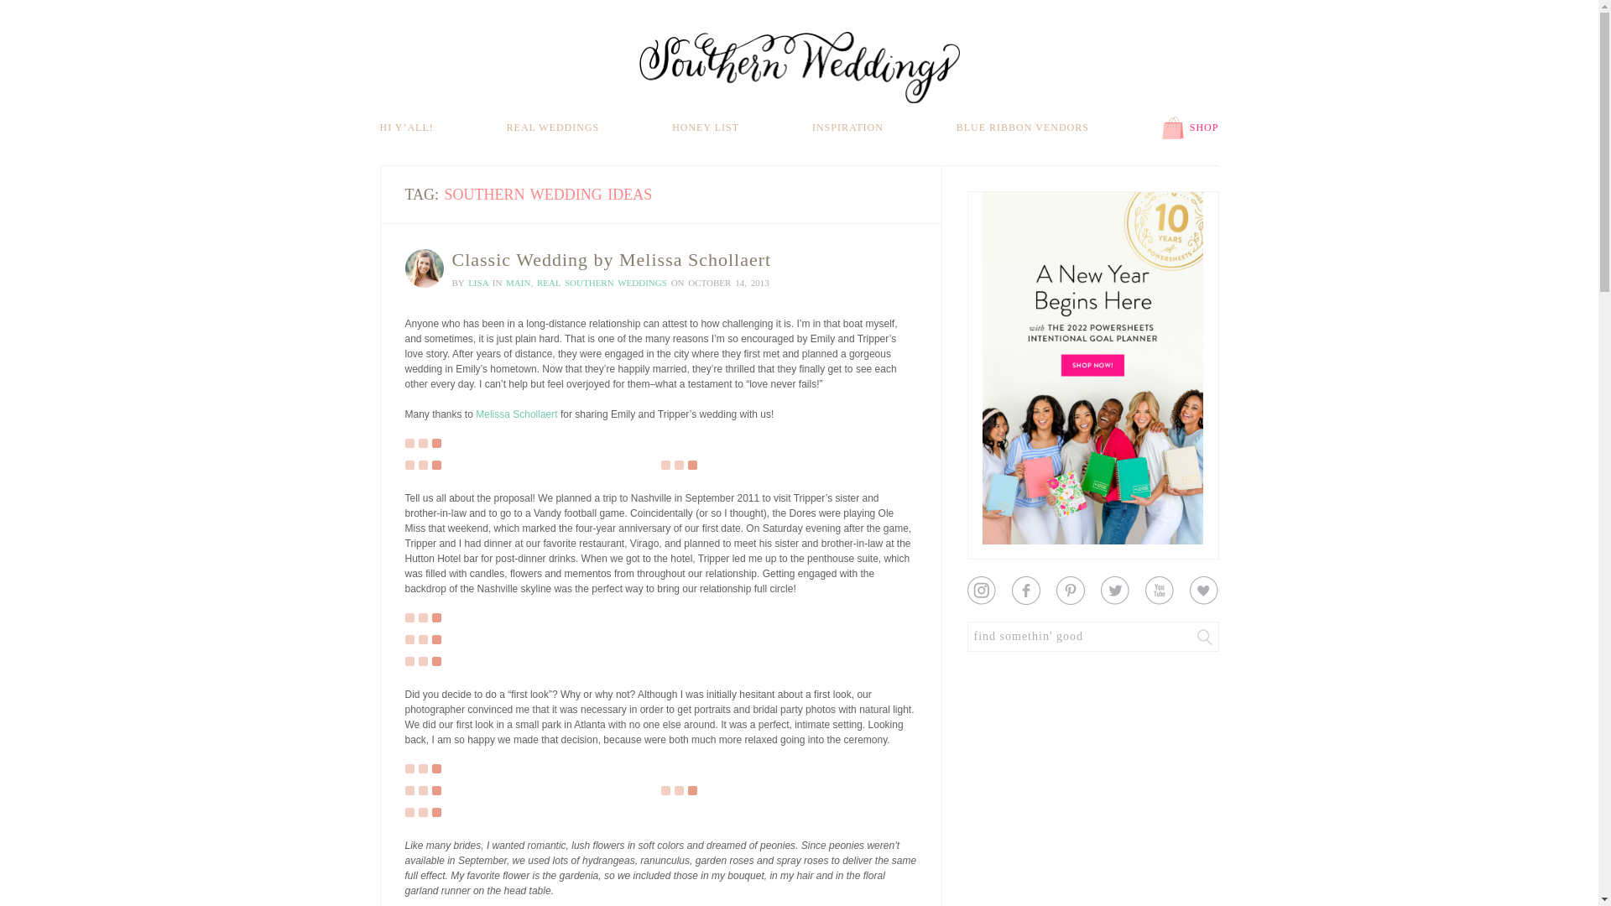 The height and width of the screenshot is (906, 1611). Describe the element at coordinates (553, 127) in the screenshot. I see `REAL WEDDINGS` at that location.